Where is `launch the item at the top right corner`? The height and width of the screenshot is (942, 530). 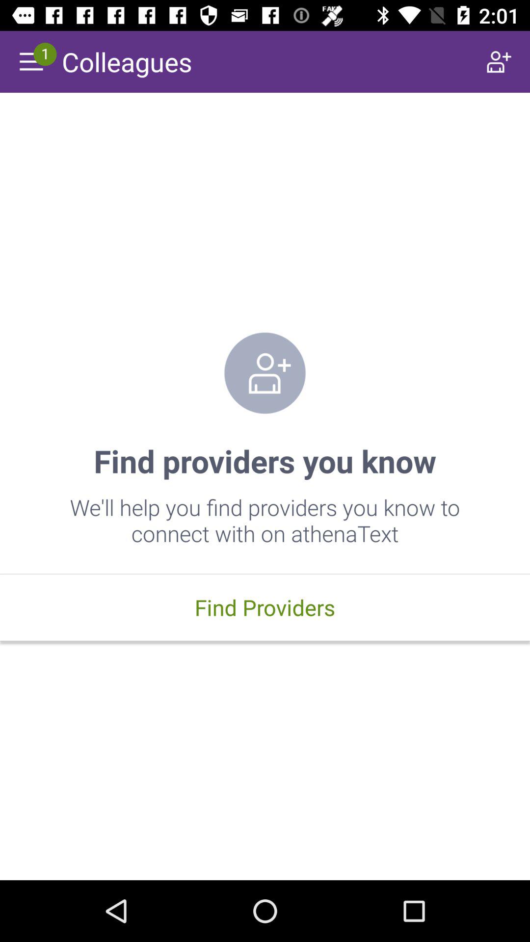 launch the item at the top right corner is located at coordinates (499, 62).